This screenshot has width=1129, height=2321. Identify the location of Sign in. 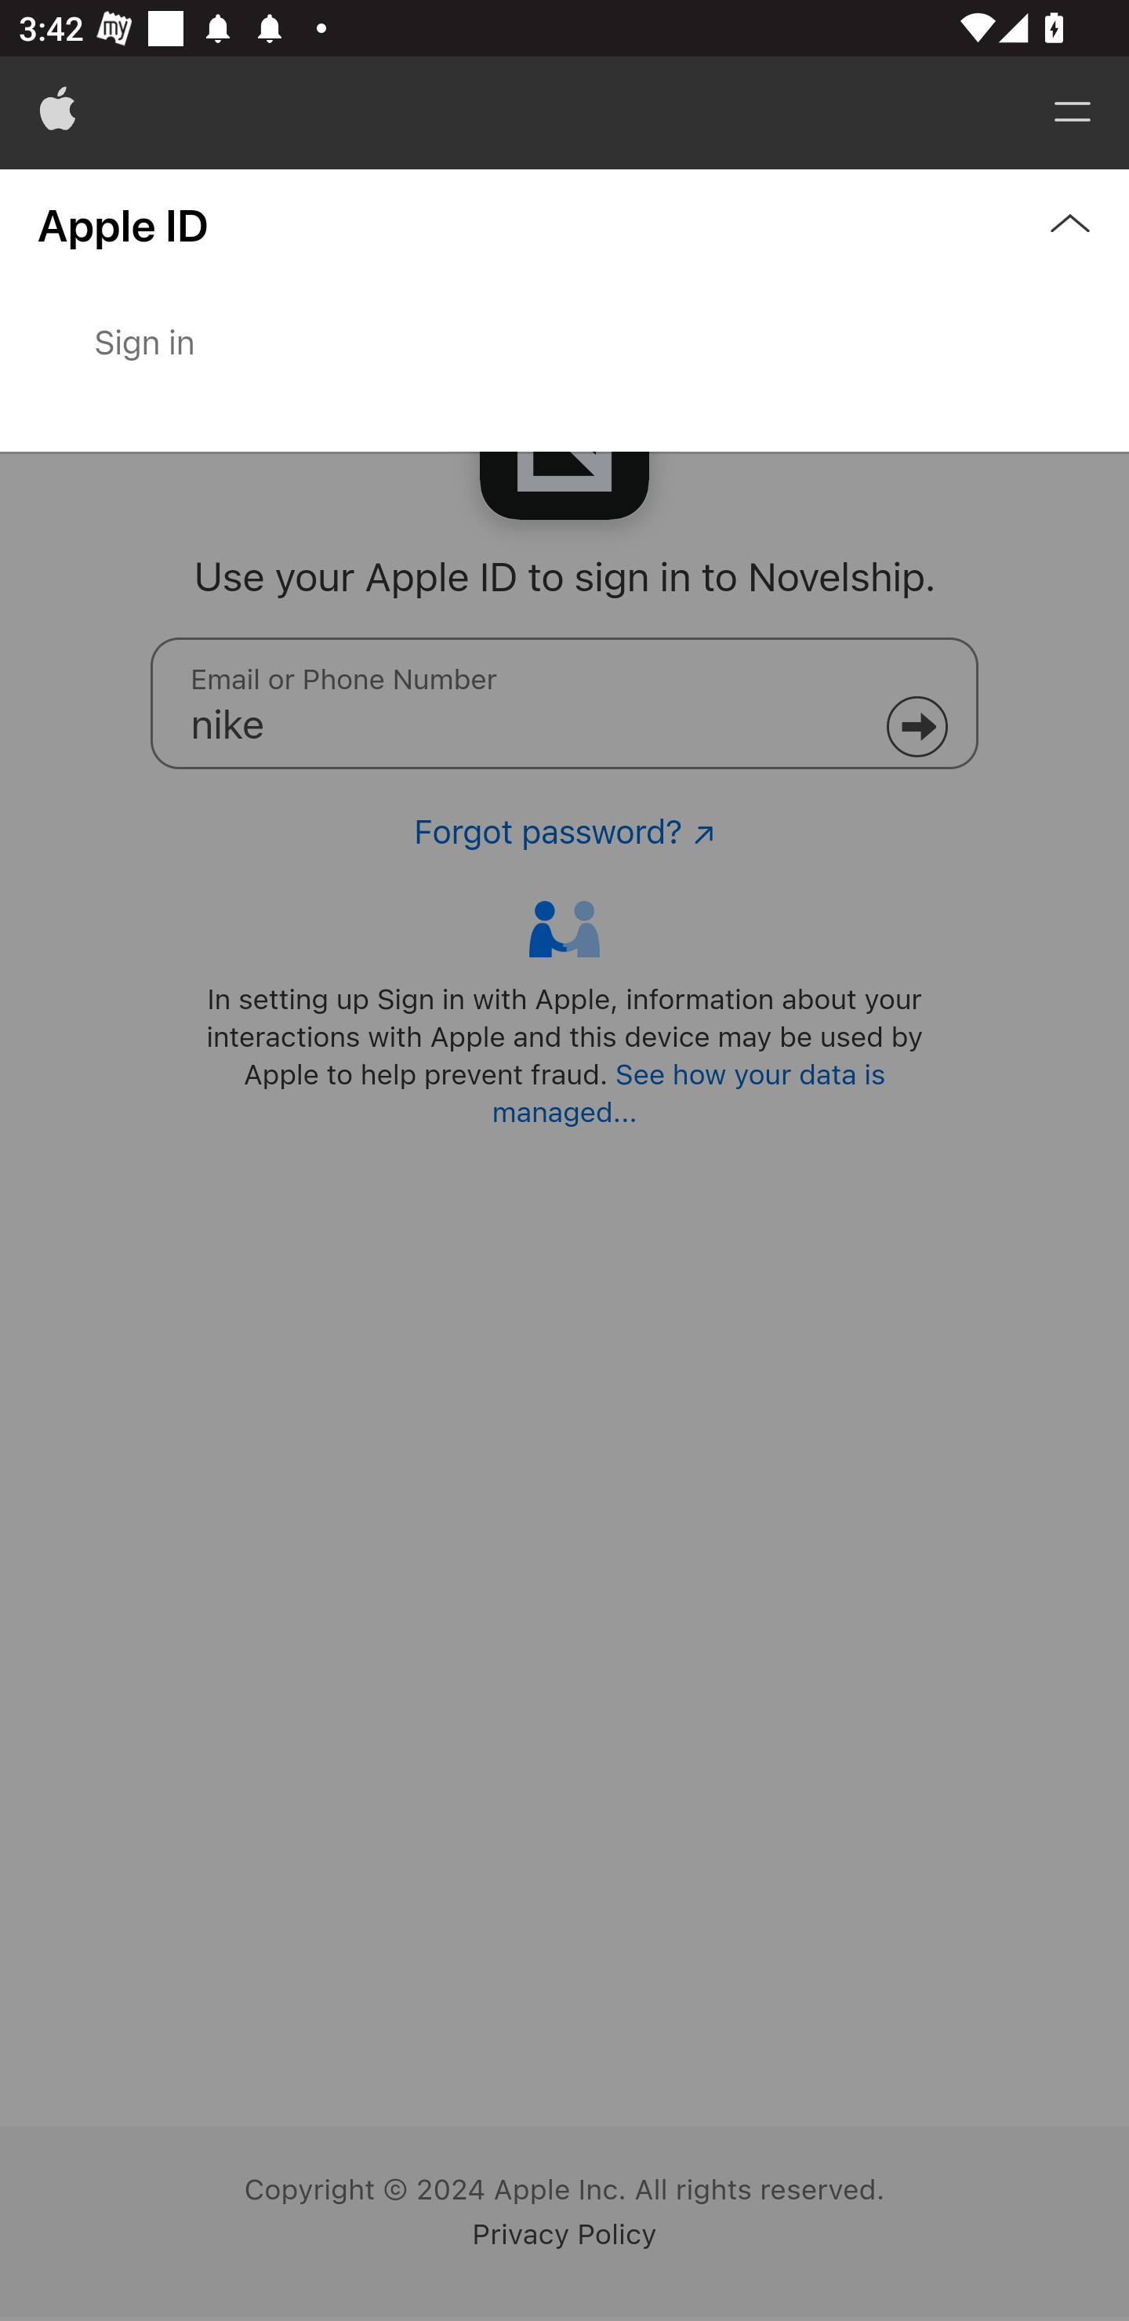
(564, 368).